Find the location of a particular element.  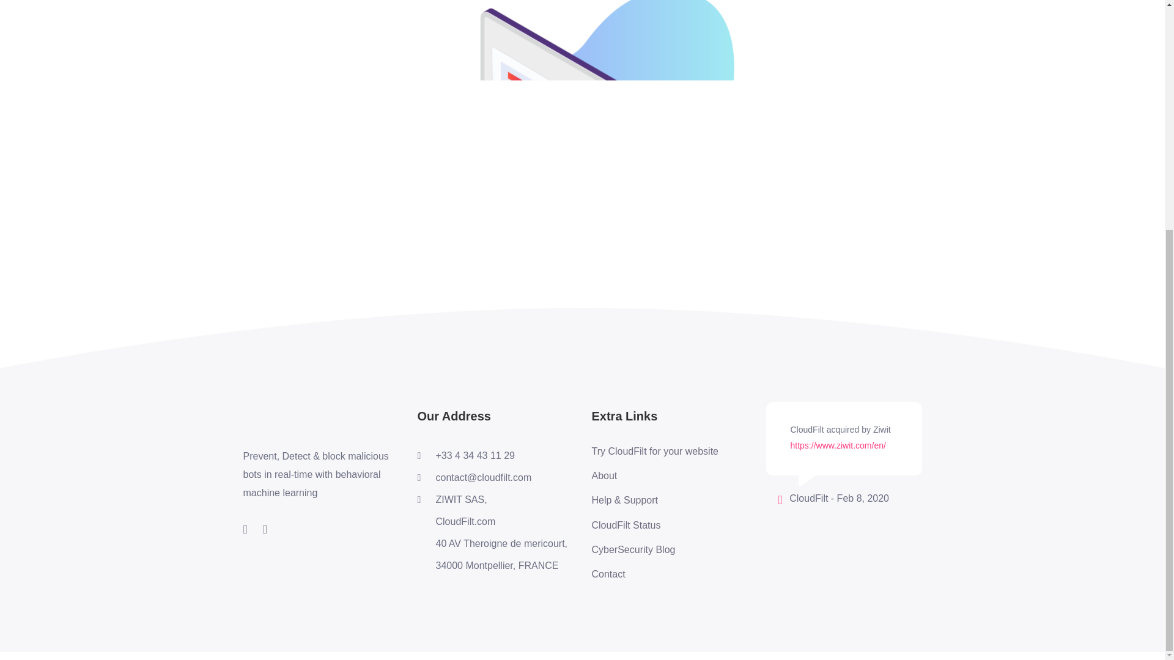

CyberSecurity Blog is located at coordinates (655, 550).